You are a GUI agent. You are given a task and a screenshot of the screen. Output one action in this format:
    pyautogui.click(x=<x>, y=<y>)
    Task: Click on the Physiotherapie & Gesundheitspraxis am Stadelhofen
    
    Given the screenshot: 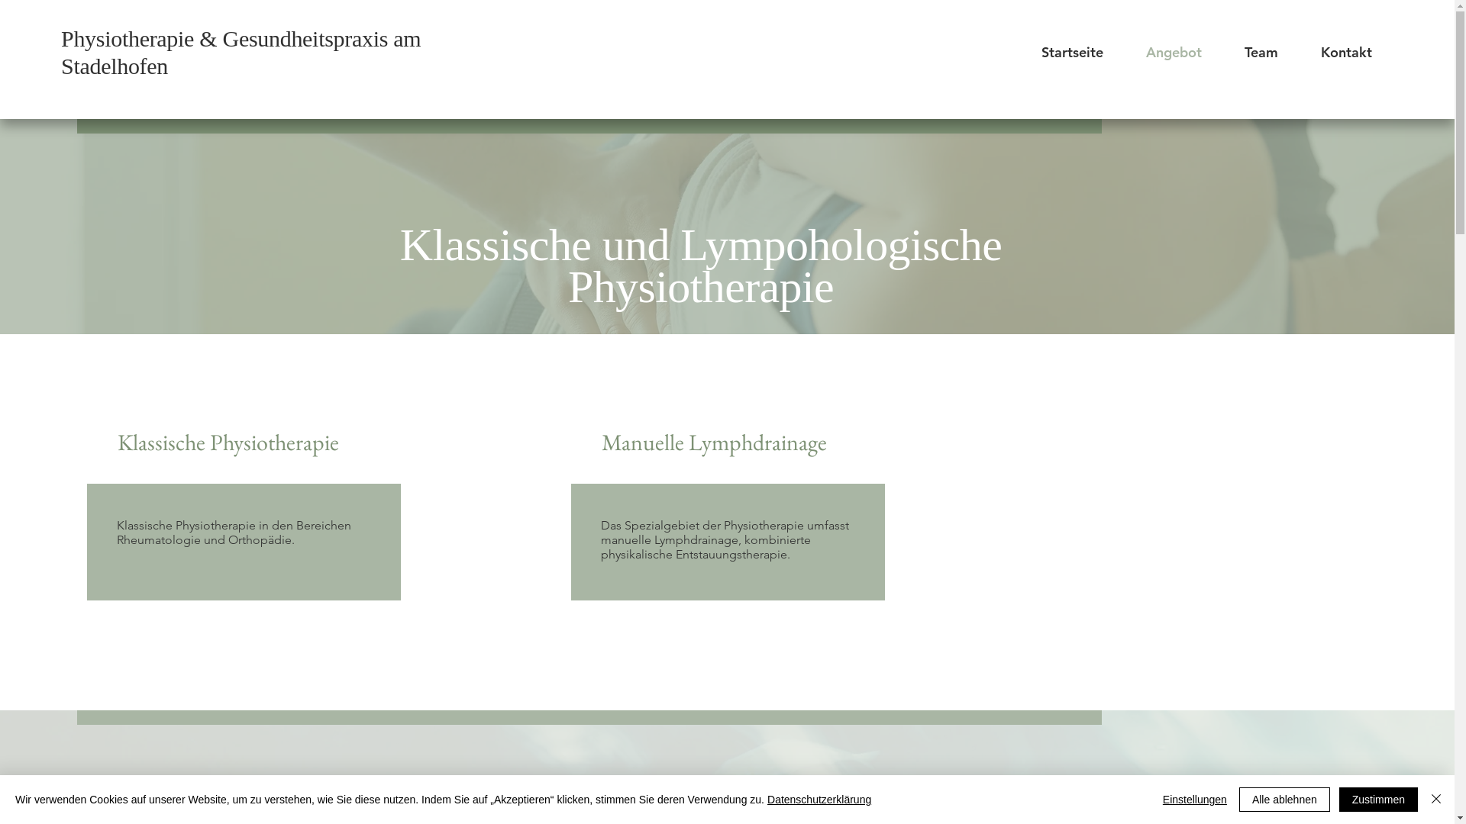 What is the action you would take?
    pyautogui.click(x=241, y=52)
    